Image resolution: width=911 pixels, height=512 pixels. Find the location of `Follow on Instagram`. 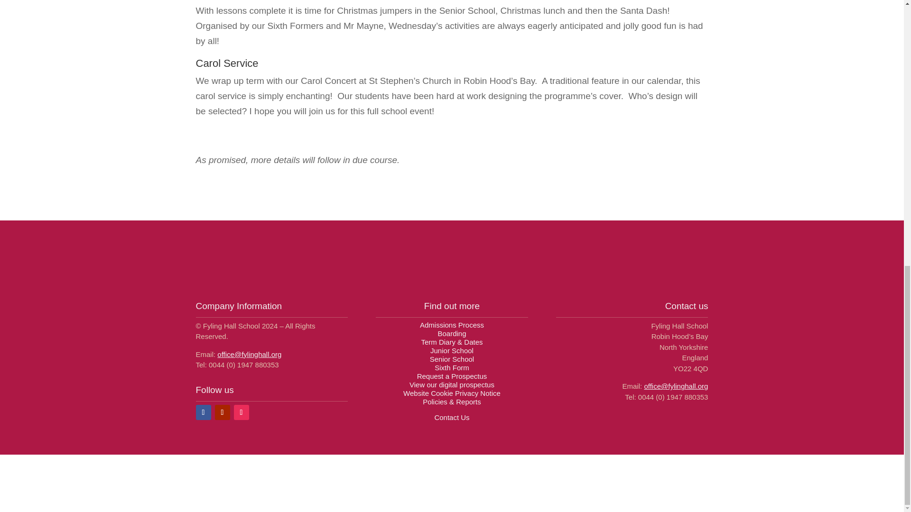

Follow on Instagram is located at coordinates (241, 412).